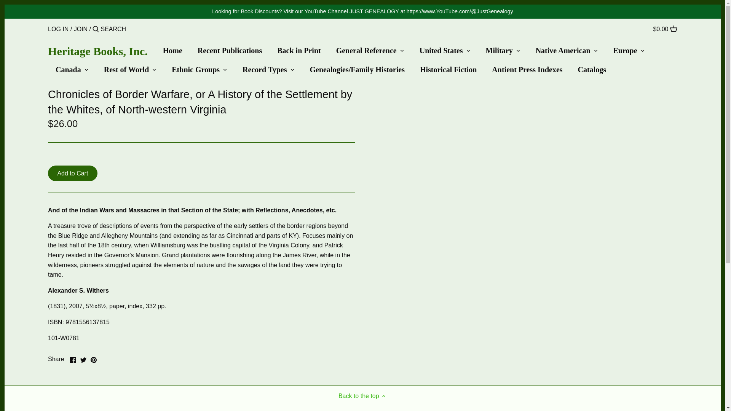 This screenshot has height=411, width=731. What do you see at coordinates (83, 360) in the screenshot?
I see `Twitter` at bounding box center [83, 360].